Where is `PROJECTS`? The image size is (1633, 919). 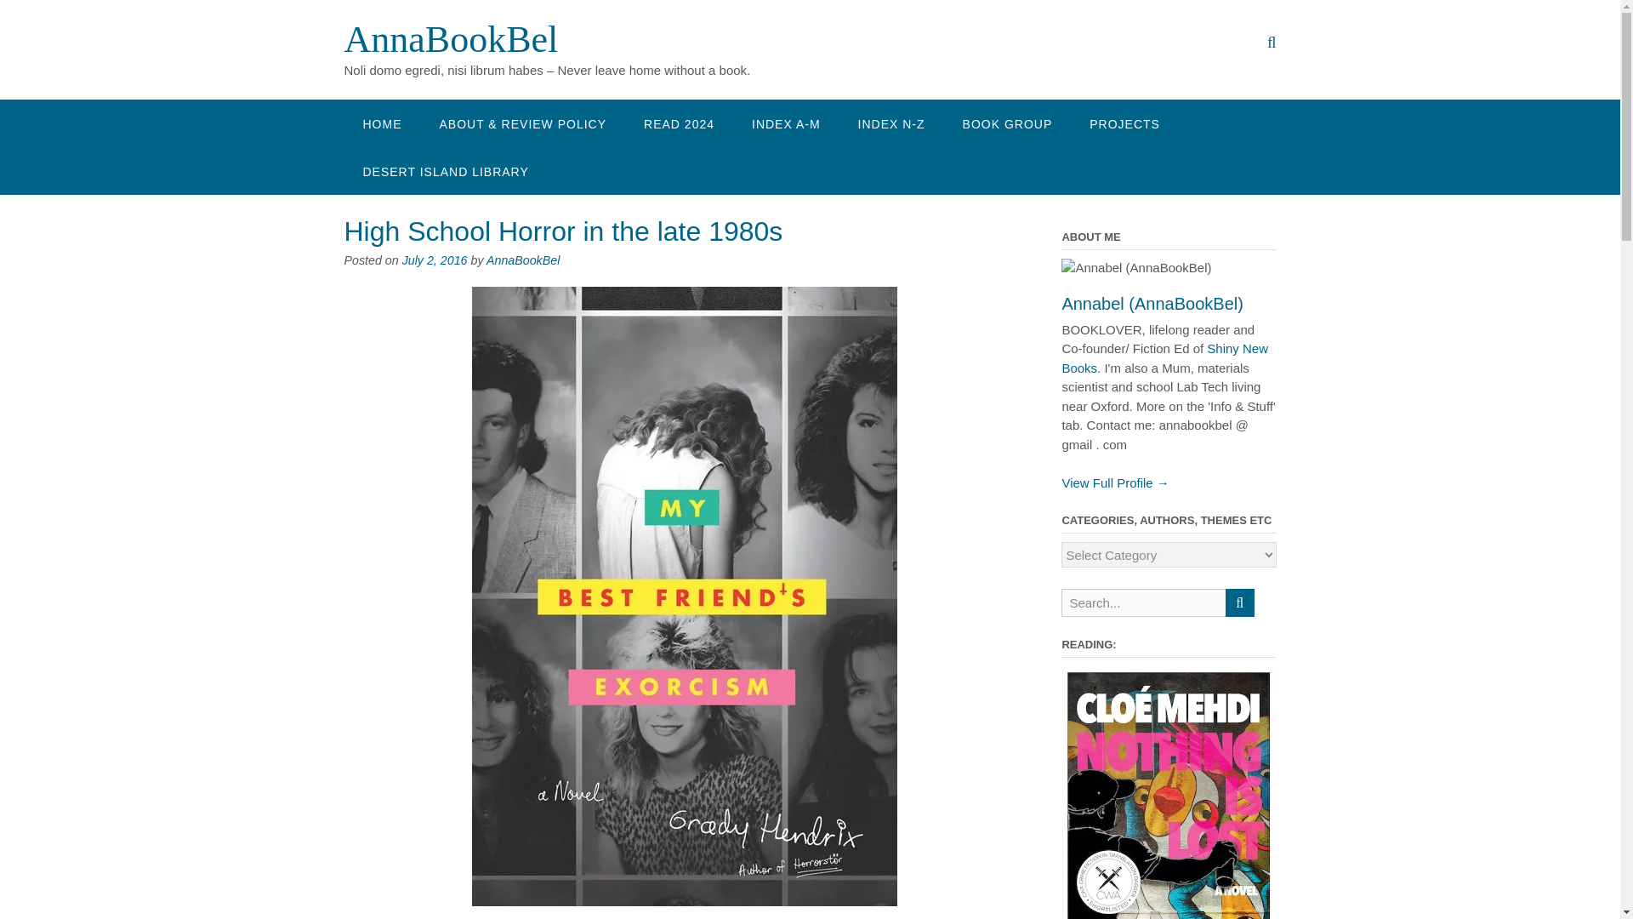
PROJECTS is located at coordinates (1124, 123).